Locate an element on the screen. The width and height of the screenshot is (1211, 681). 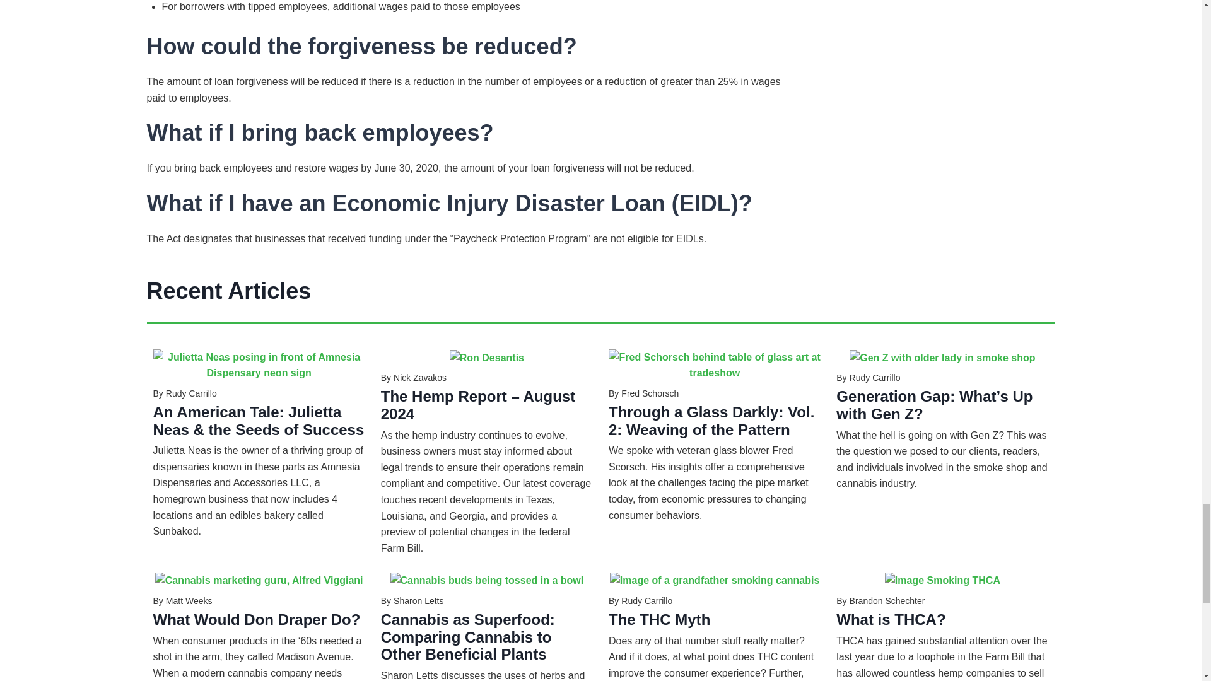
Julietta-Neas is located at coordinates (258, 365).